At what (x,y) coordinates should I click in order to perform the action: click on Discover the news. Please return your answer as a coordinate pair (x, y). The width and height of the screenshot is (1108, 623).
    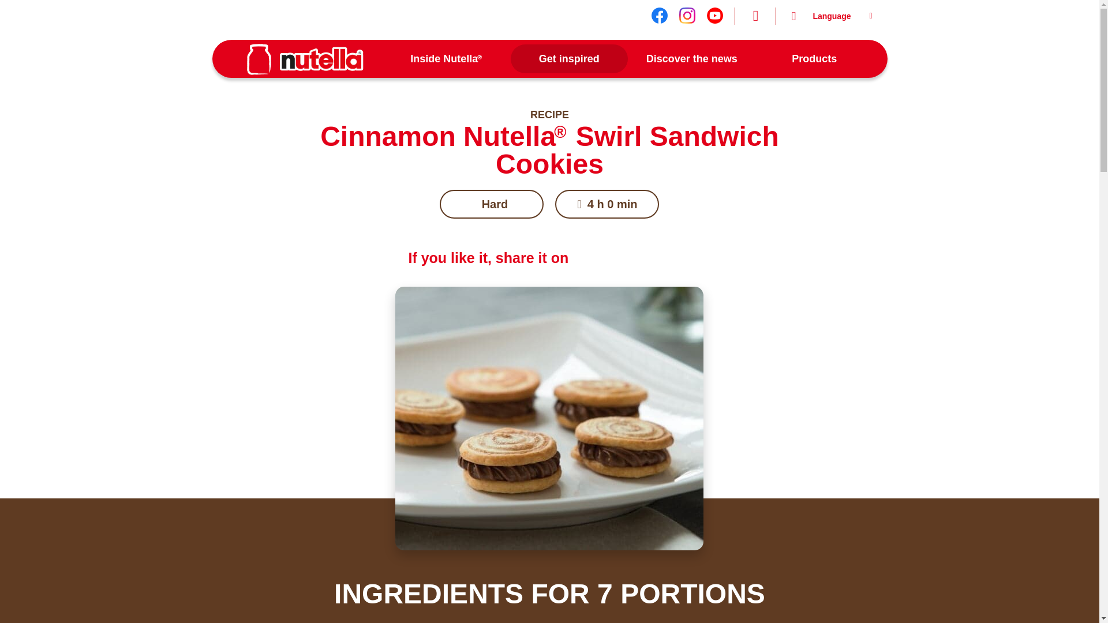
    Looking at the image, I should click on (692, 59).